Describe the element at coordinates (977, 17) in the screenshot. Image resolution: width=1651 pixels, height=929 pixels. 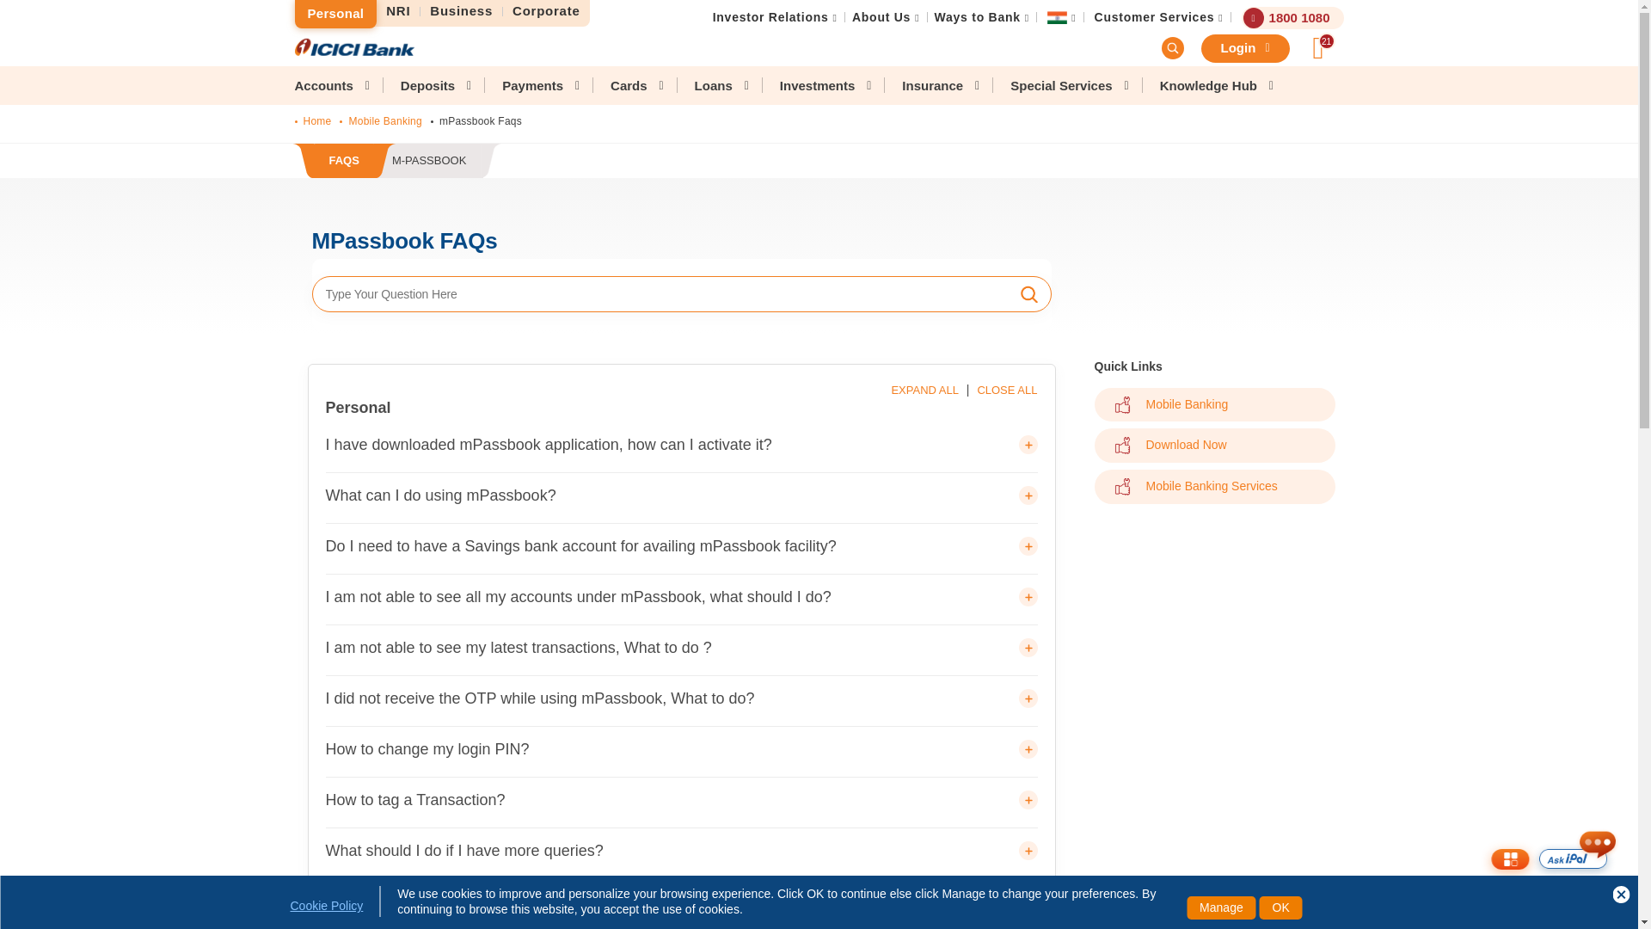
I see `Investor Relations` at that location.